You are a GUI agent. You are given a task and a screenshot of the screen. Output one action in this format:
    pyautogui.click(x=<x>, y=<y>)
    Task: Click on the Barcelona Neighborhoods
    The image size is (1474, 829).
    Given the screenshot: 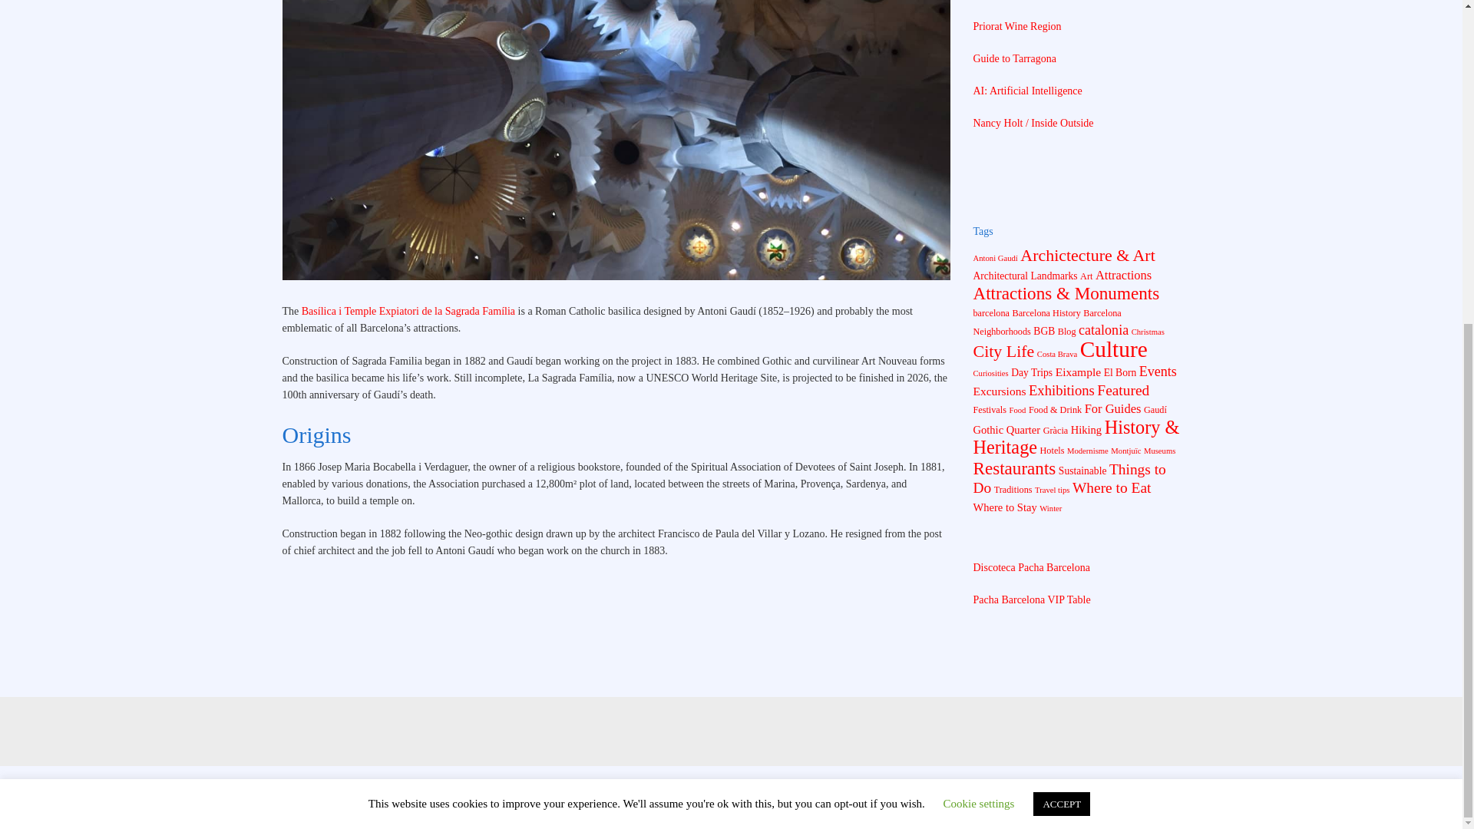 What is the action you would take?
    pyautogui.click(x=1047, y=322)
    